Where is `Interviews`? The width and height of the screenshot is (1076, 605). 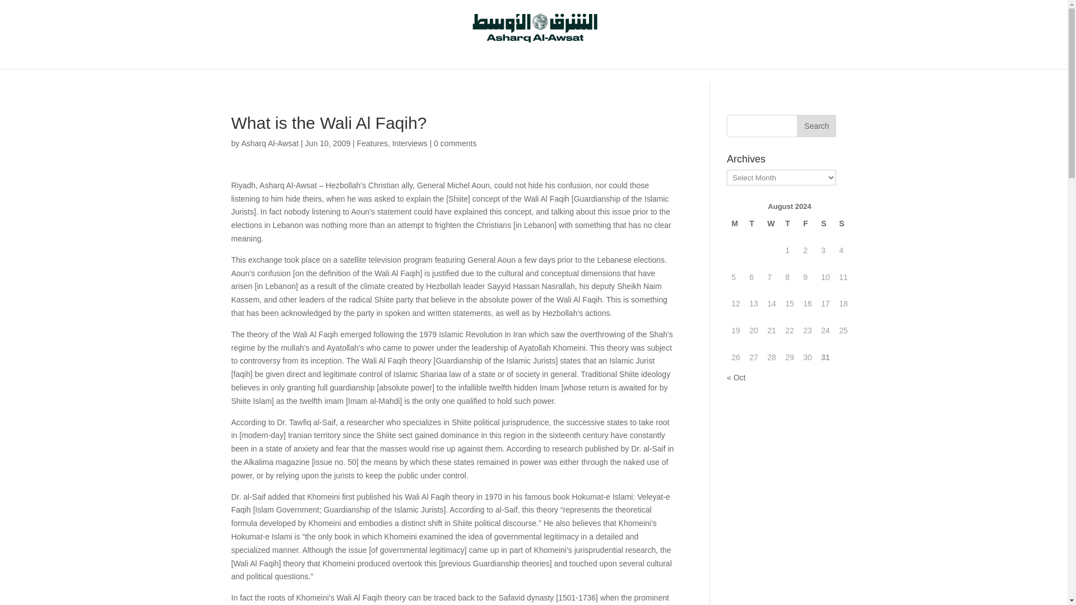 Interviews is located at coordinates (410, 143).